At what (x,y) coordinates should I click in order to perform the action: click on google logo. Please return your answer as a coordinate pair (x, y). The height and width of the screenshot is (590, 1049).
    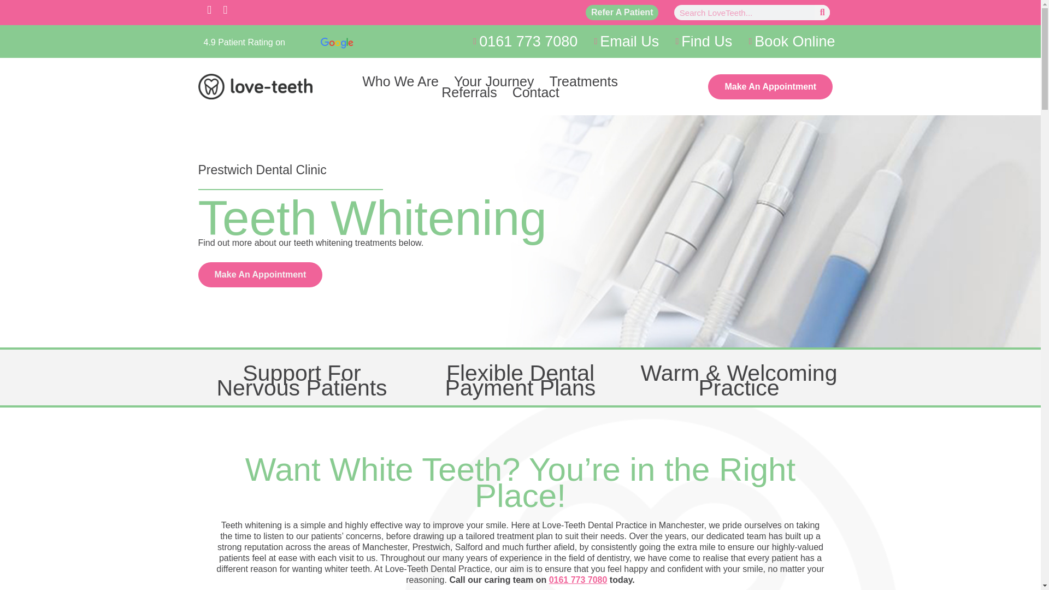
    Looking at the image, I should click on (337, 43).